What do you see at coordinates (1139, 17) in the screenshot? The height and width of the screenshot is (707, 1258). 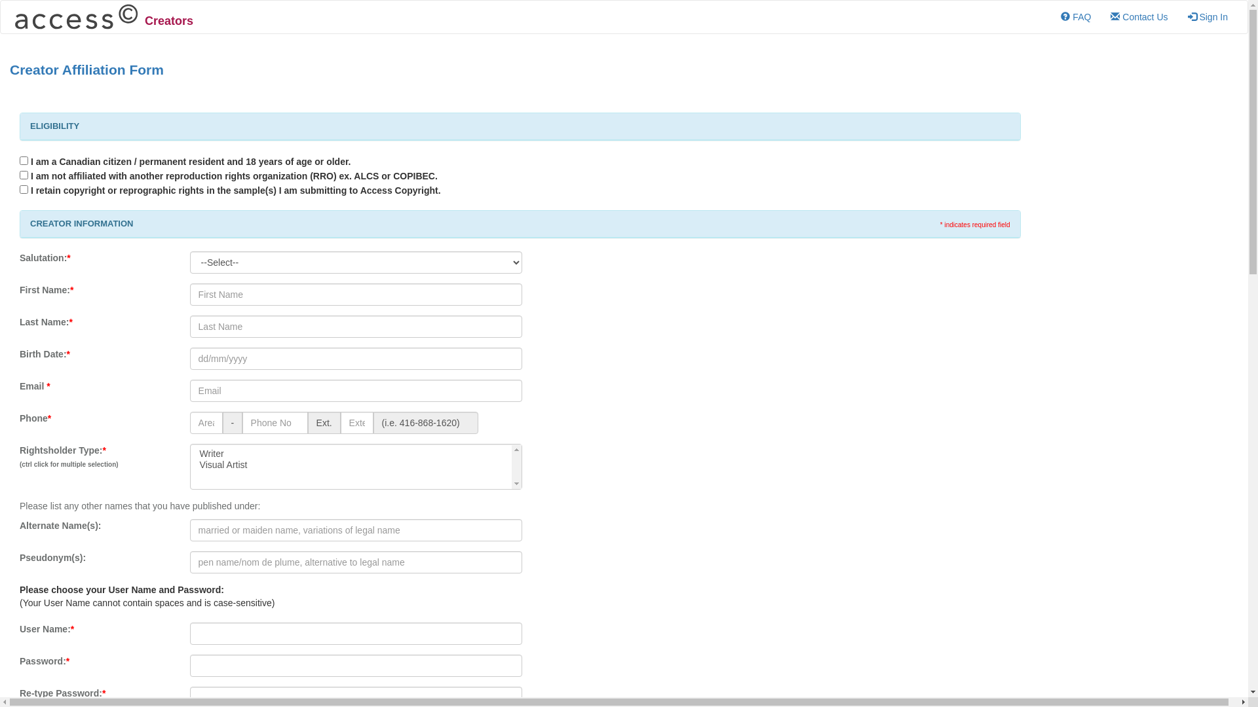 I see `Contact Us` at bounding box center [1139, 17].